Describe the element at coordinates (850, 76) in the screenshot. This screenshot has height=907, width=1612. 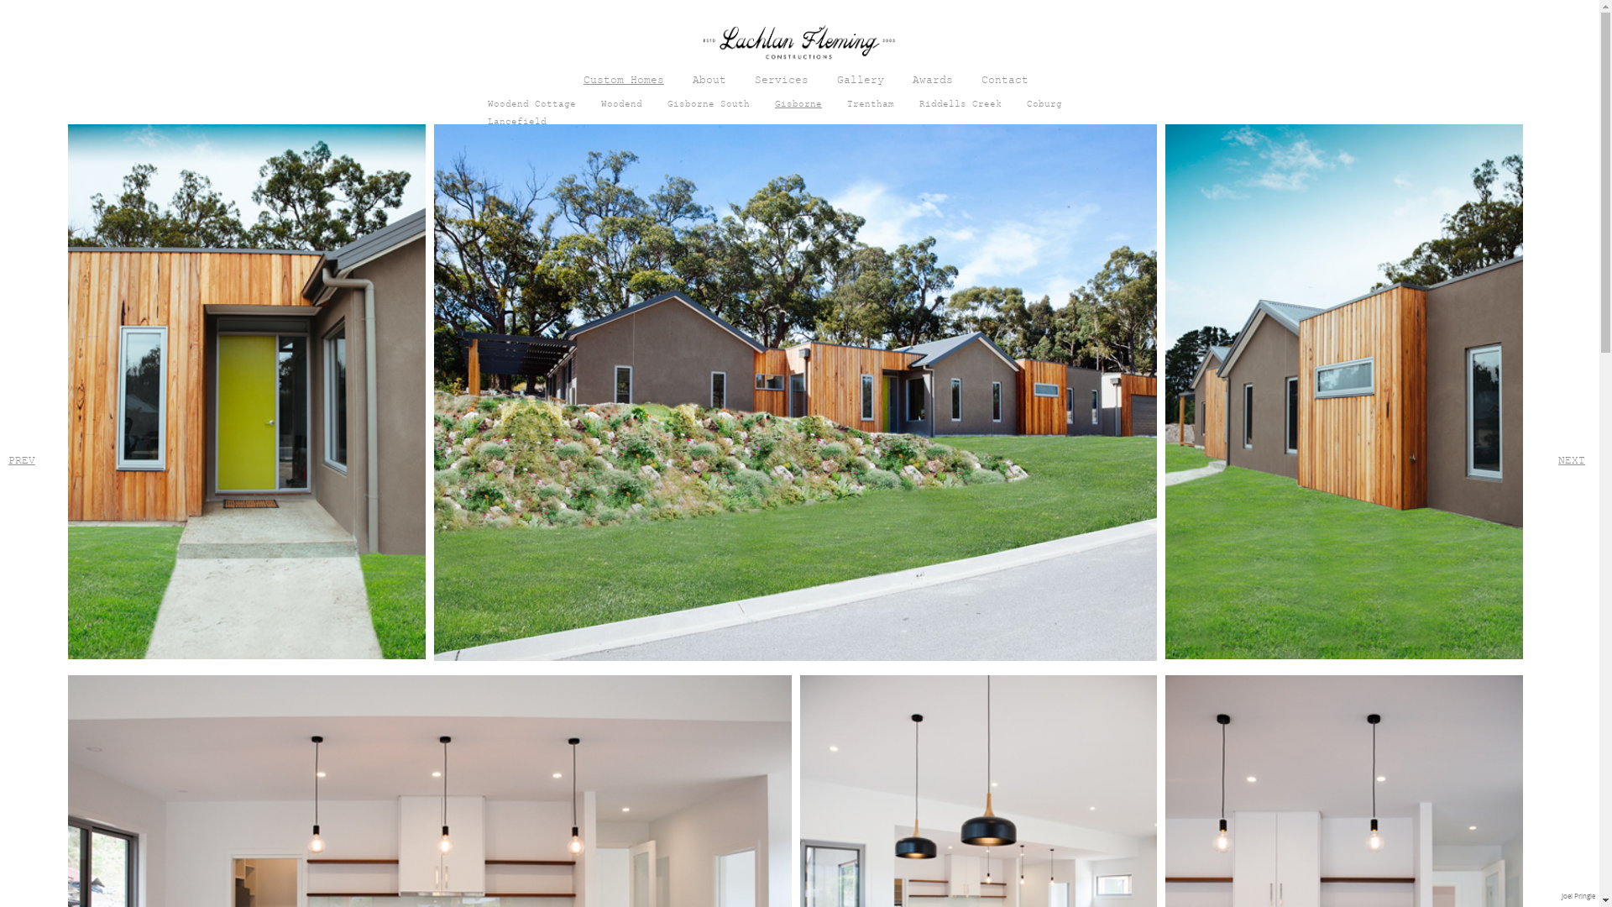
I see `Skip to content` at that location.